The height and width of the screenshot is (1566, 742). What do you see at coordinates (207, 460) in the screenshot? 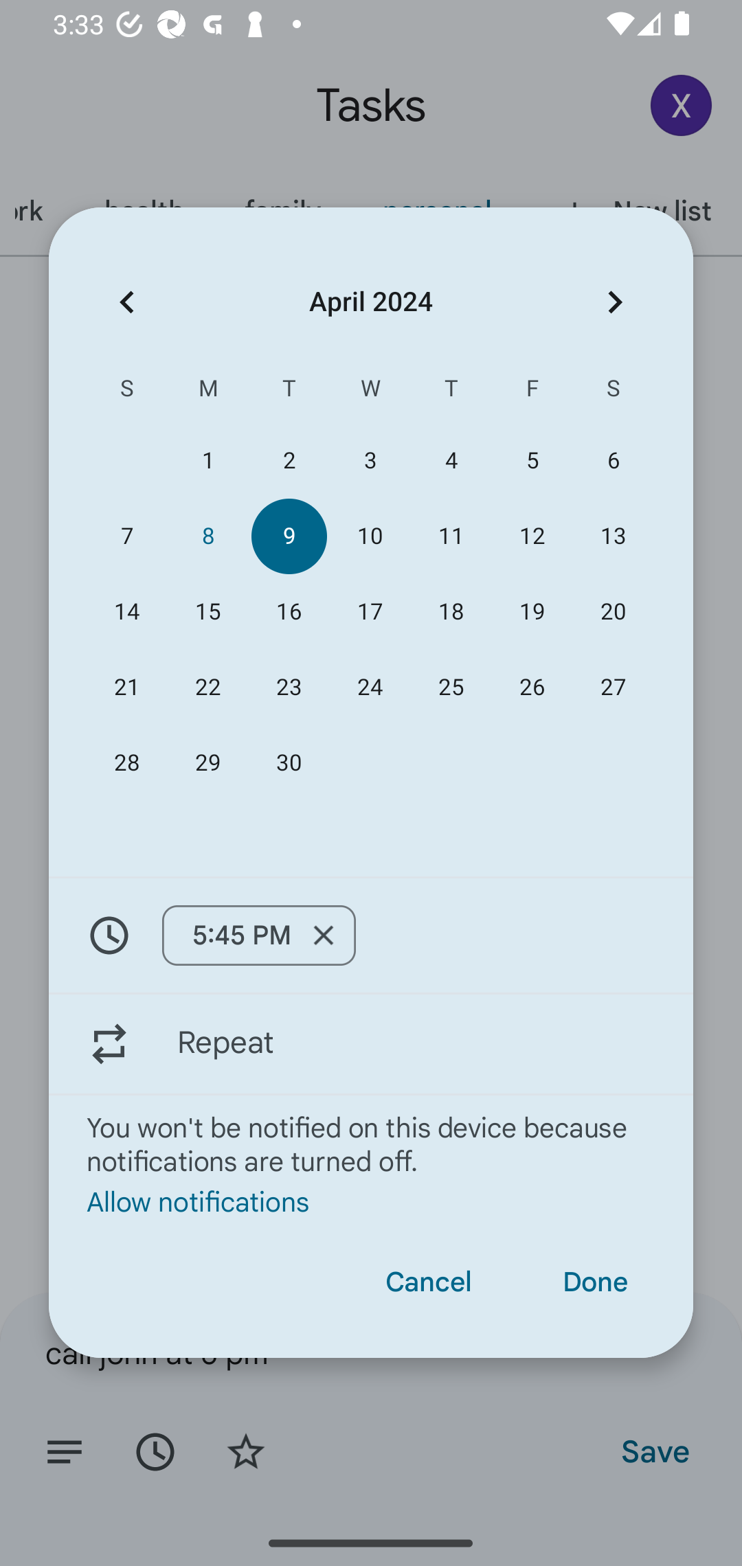
I see `1 01 April 2024` at bounding box center [207, 460].